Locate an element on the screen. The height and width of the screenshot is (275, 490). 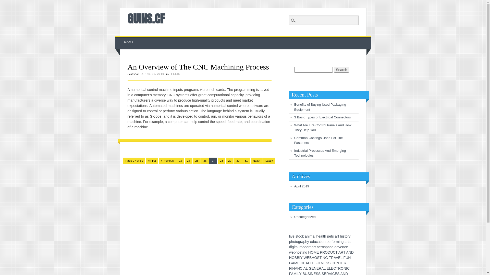
u is located at coordinates (315, 242).